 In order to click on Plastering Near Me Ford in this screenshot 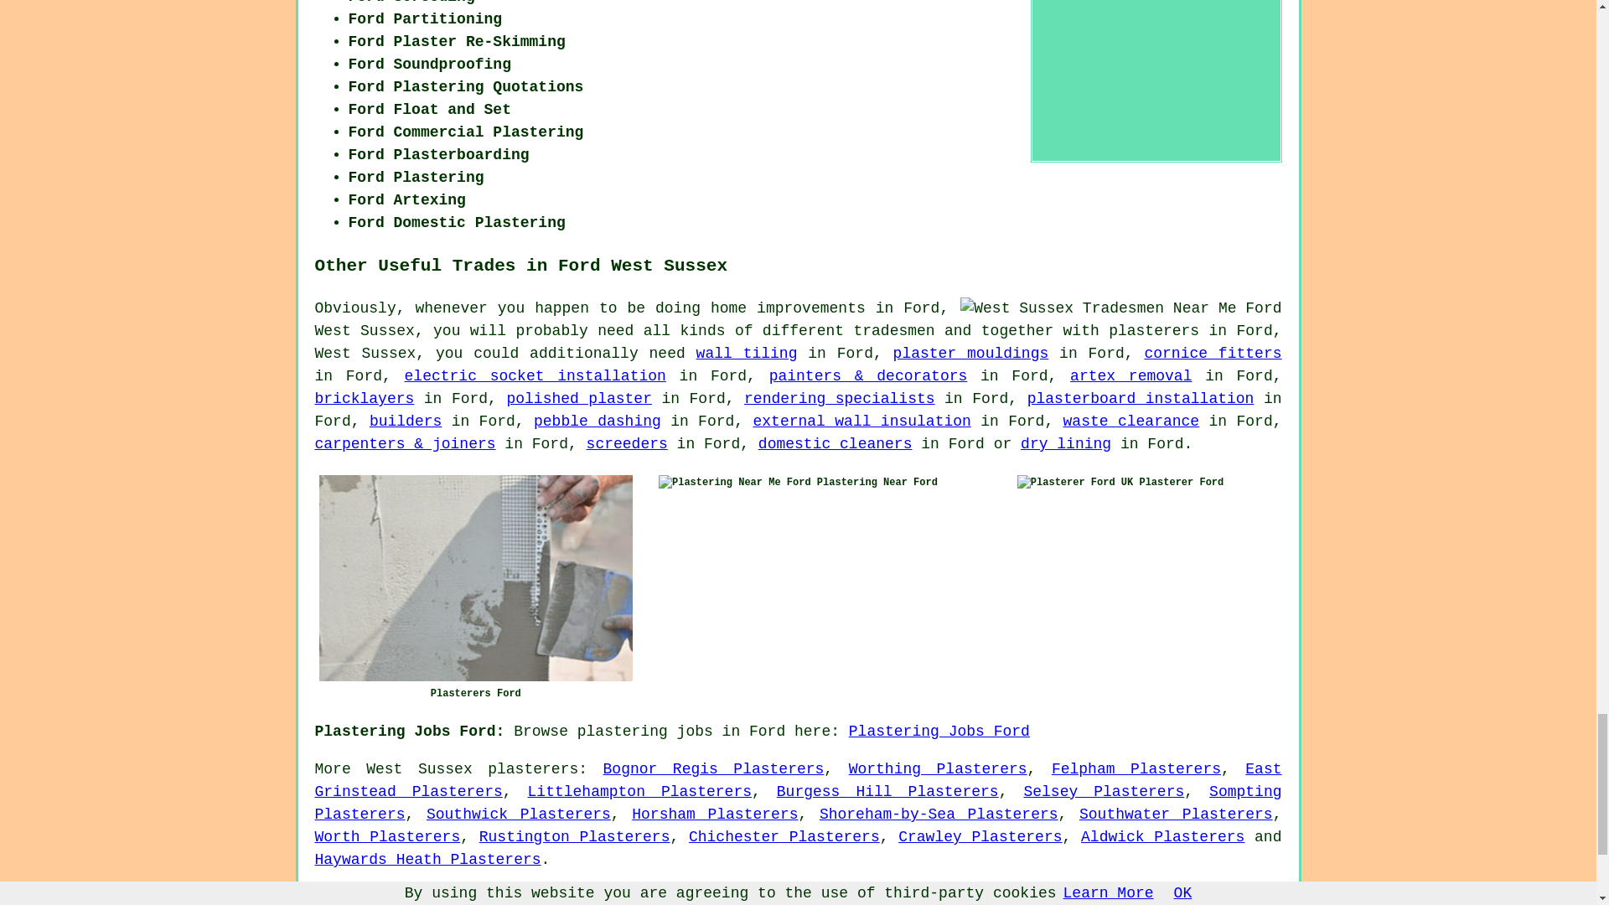, I will do `click(734, 483)`.